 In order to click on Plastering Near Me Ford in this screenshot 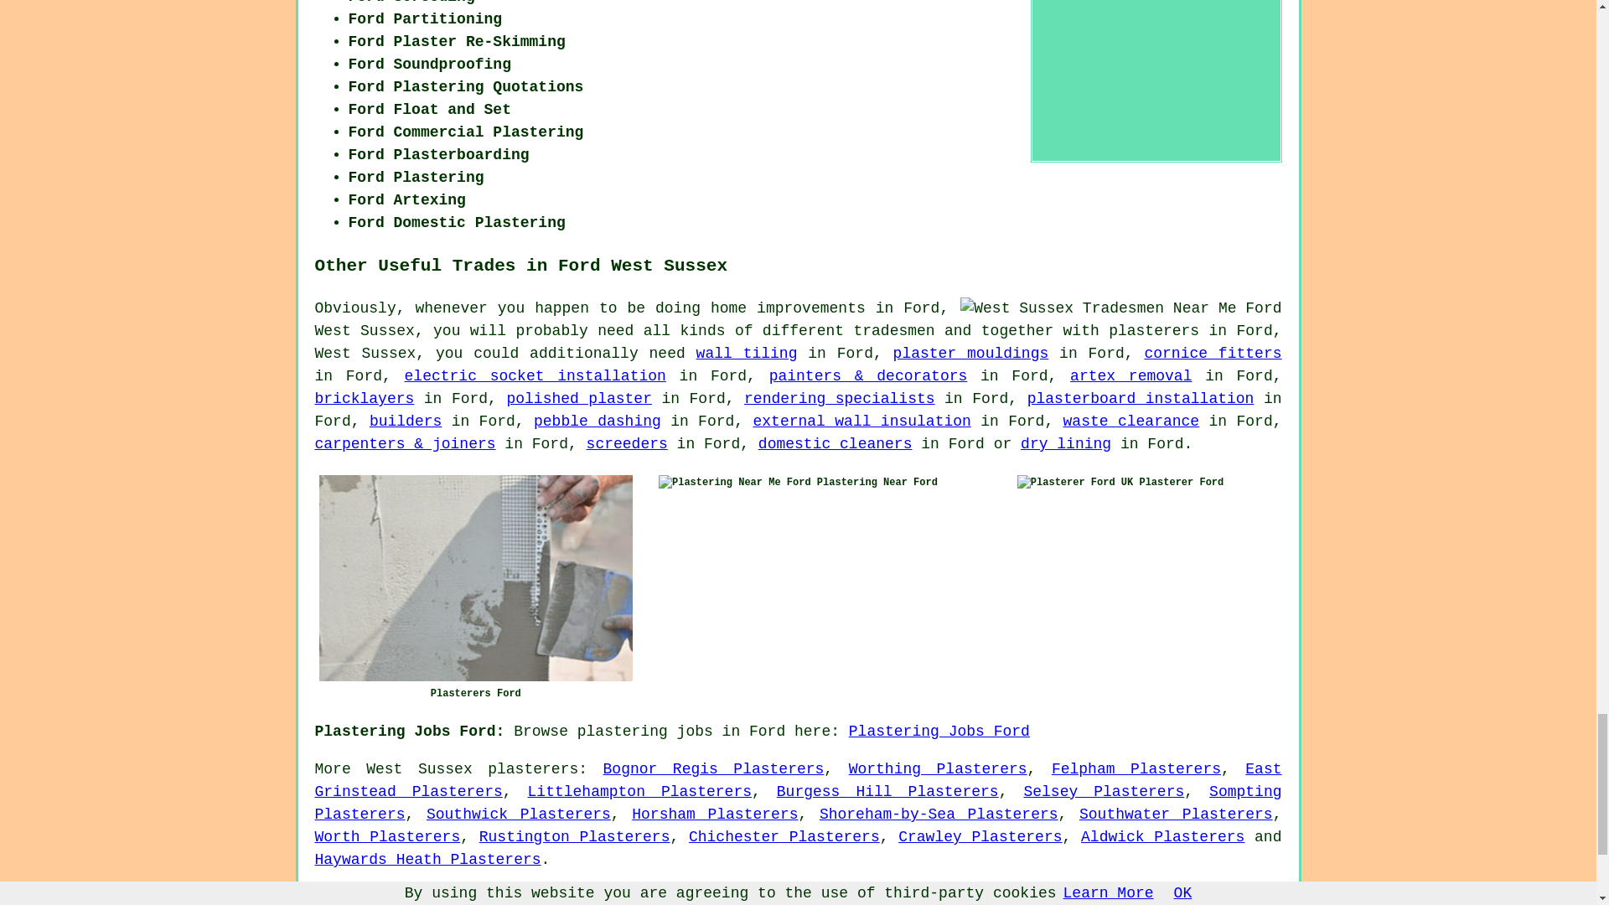, I will do `click(734, 483)`.